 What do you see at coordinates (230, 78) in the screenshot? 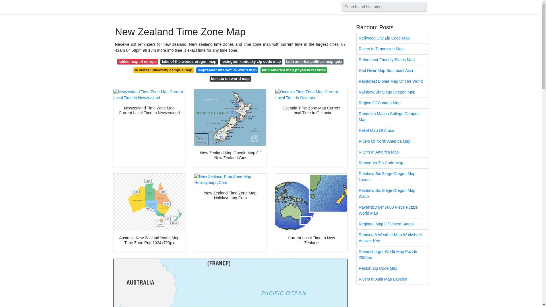
I see `kolkata on world map` at bounding box center [230, 78].